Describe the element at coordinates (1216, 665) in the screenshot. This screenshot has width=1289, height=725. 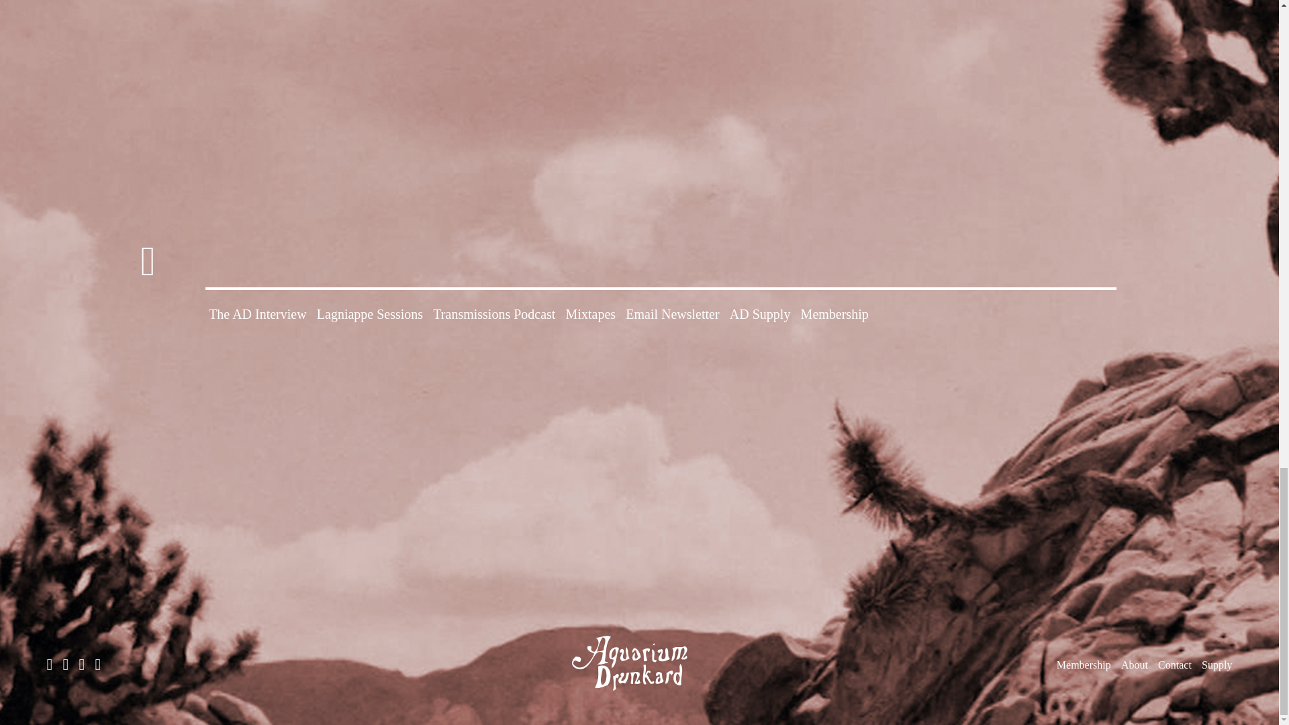
I see `Aquarium Drunkard Merch Shop` at that location.